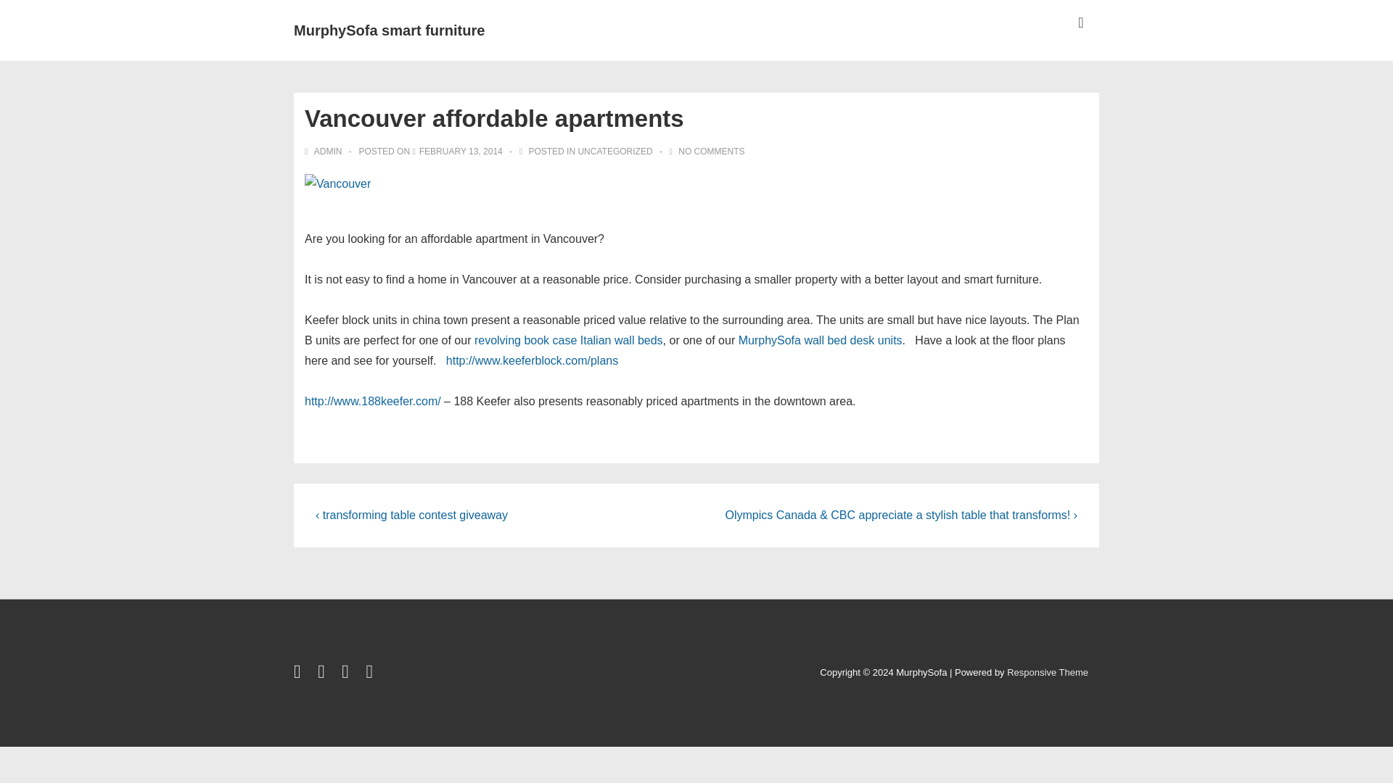  I want to click on pinterest, so click(370, 674).